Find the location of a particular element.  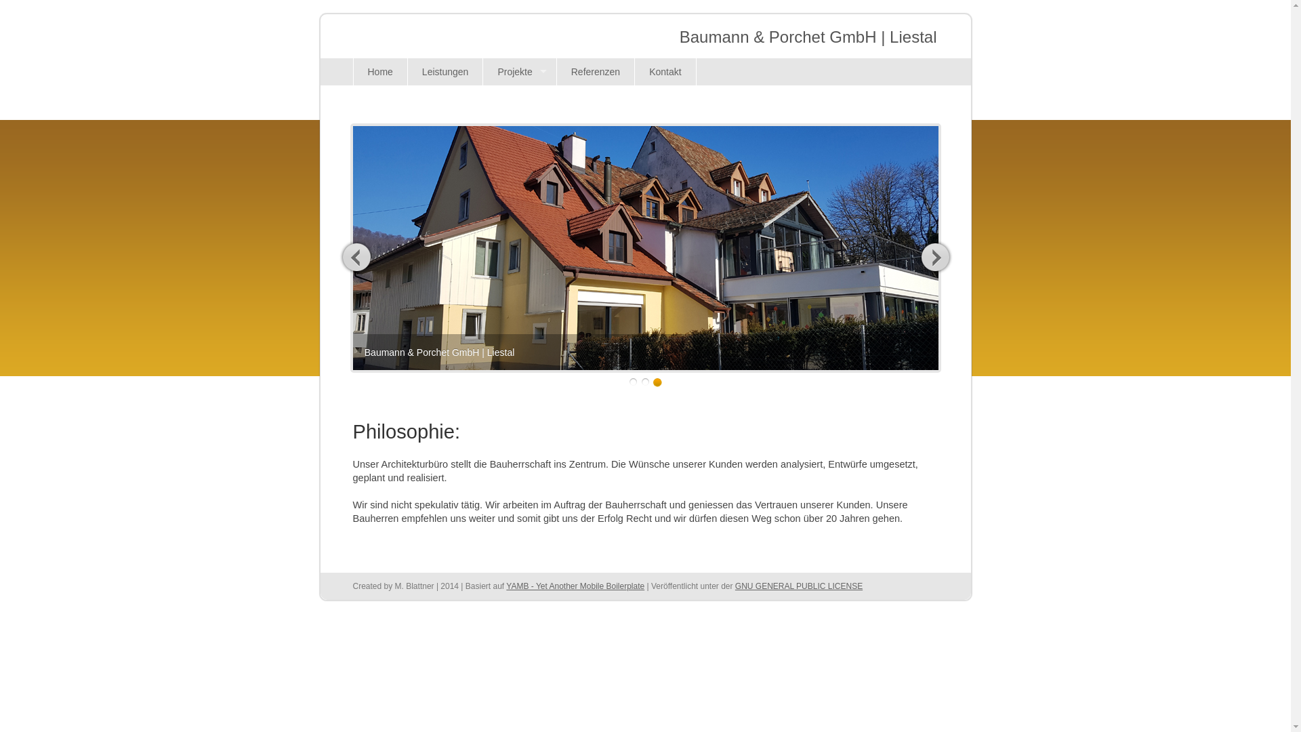

3 is located at coordinates (657, 382).